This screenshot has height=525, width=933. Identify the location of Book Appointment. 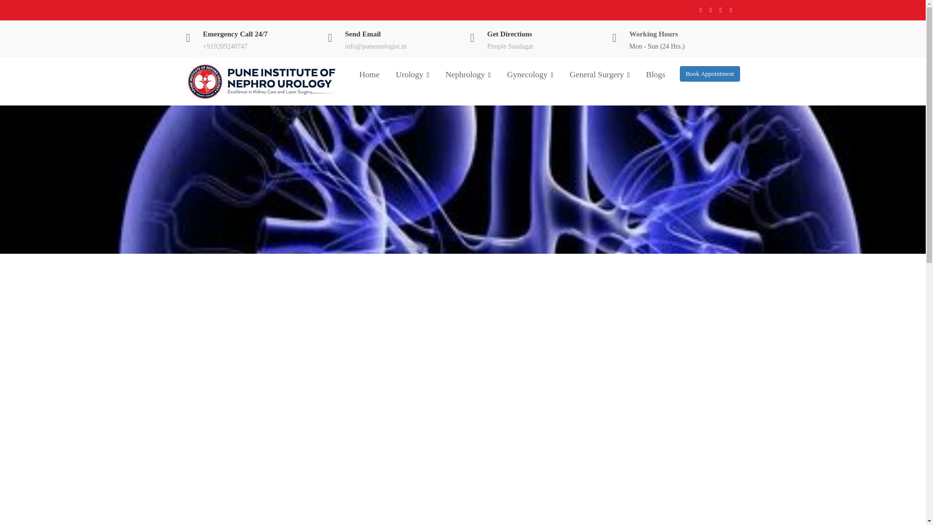
(709, 74).